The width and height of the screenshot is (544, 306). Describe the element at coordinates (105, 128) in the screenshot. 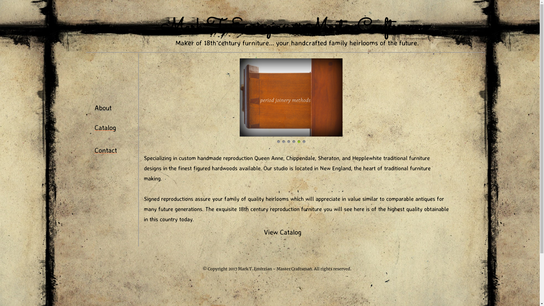

I see `Catalog` at that location.